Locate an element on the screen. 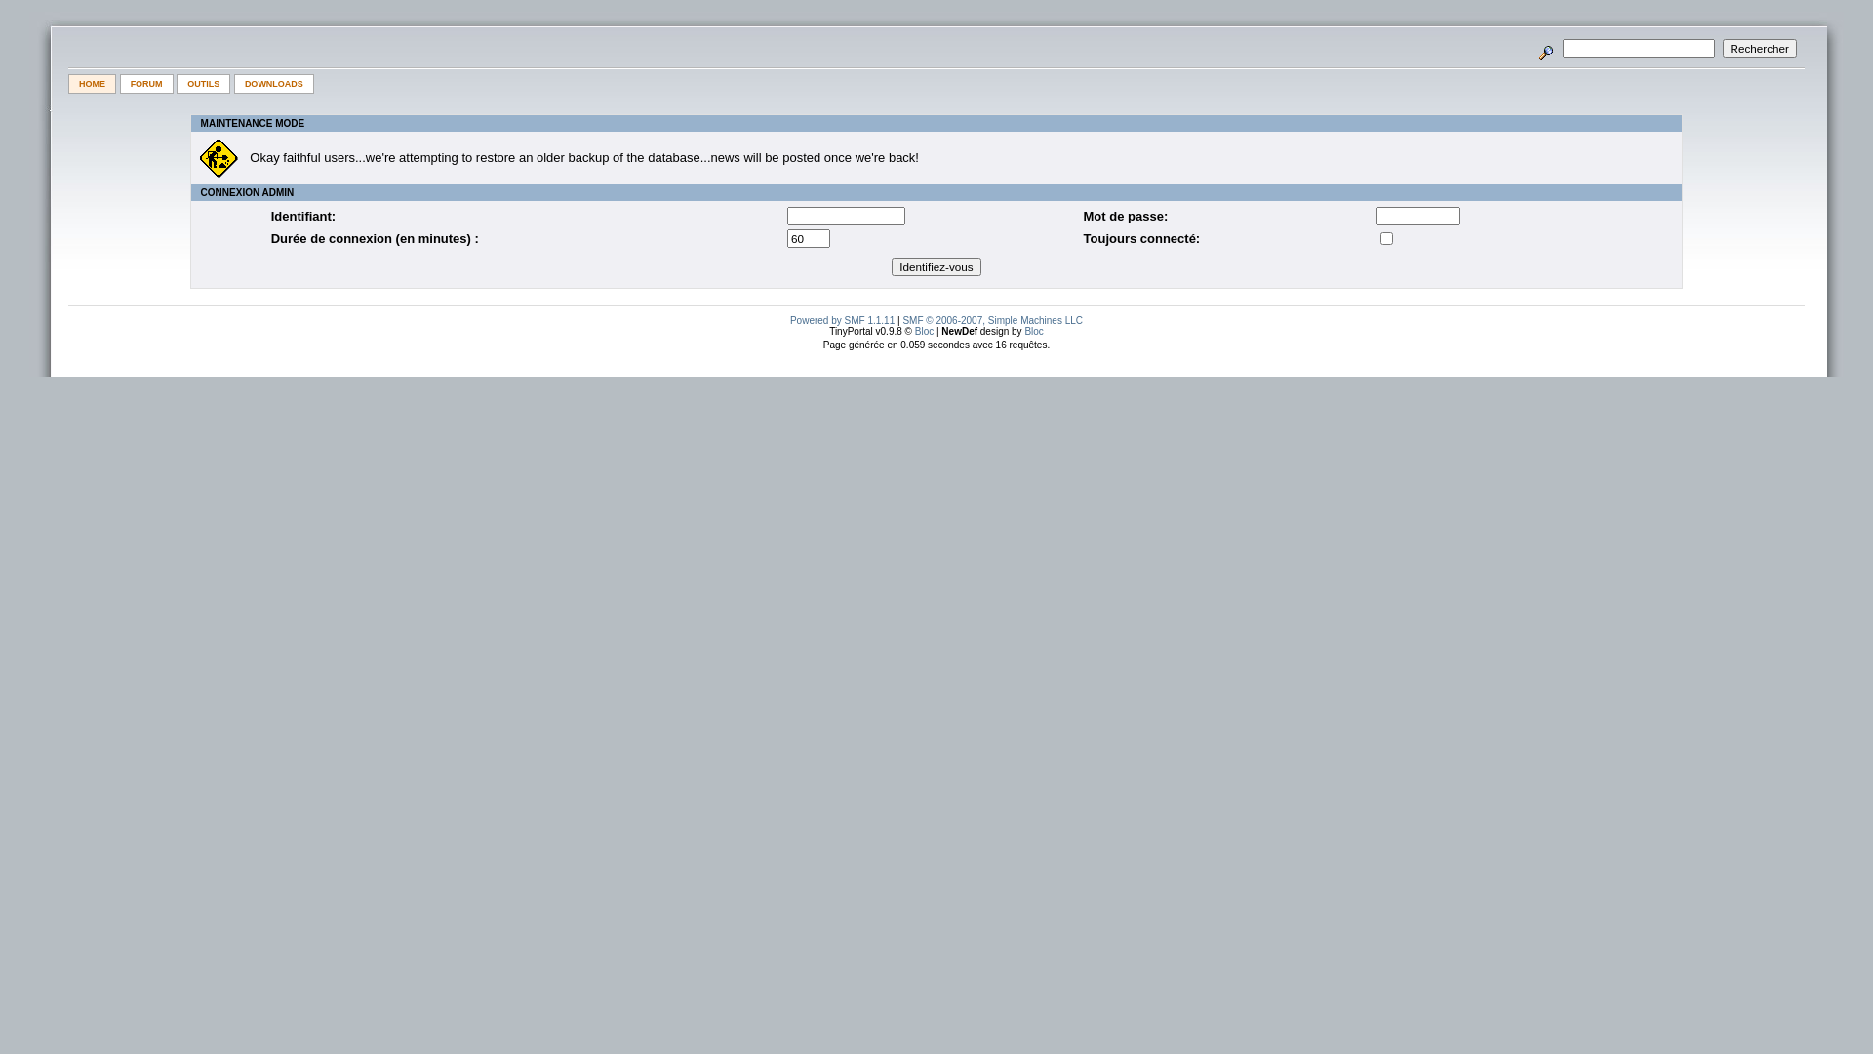  Bloc is located at coordinates (925, 332).